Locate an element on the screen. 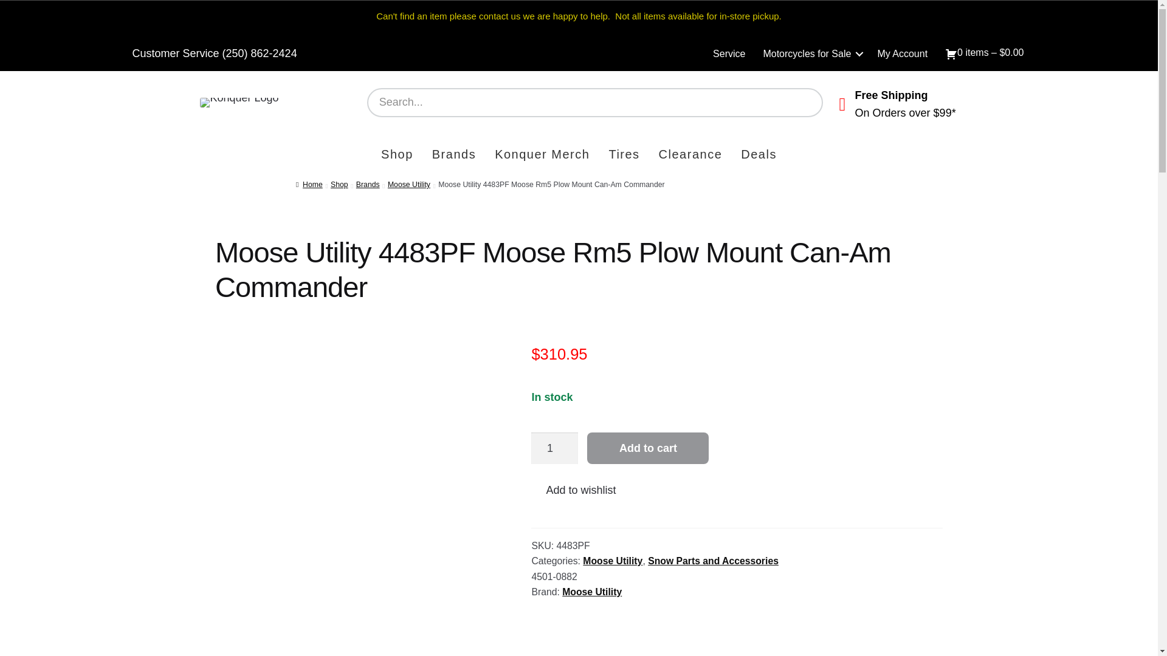 The image size is (1167, 656). Konquer Logo is located at coordinates (239, 103).